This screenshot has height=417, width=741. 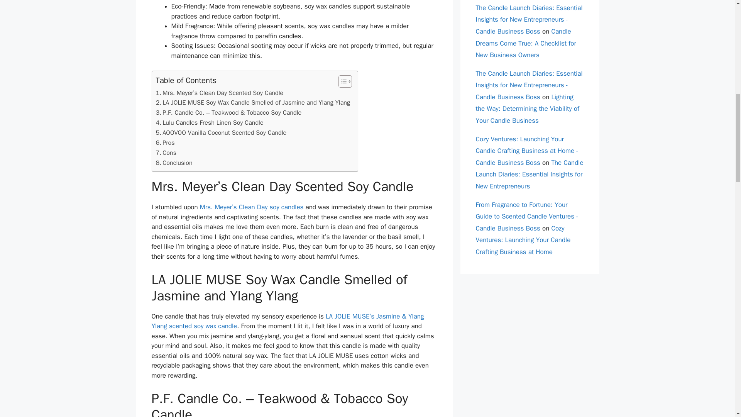 I want to click on Lulu Candles Fresh Linen Soy Candle, so click(x=210, y=122).